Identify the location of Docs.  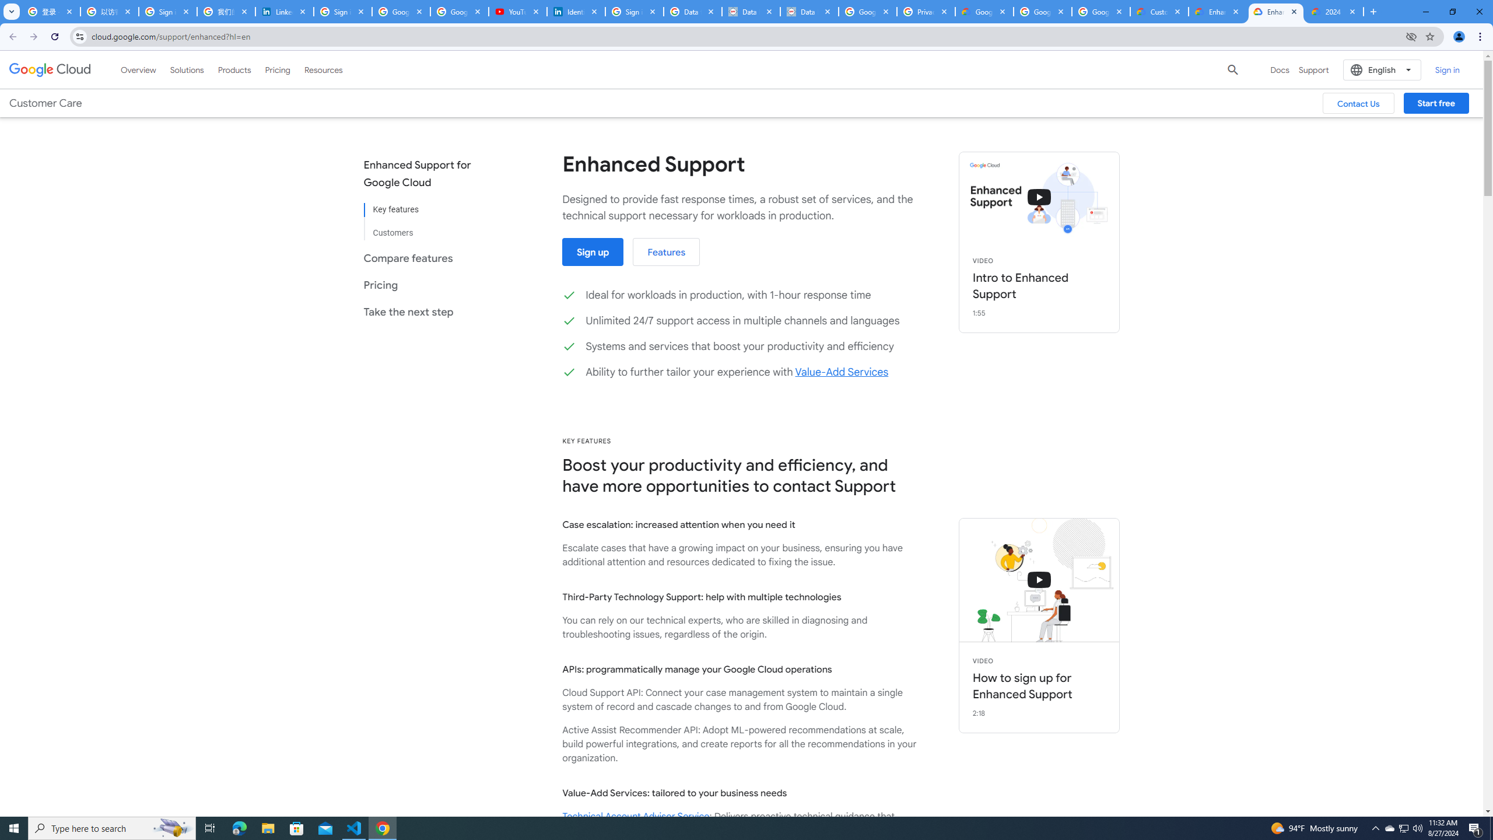
(1280, 70).